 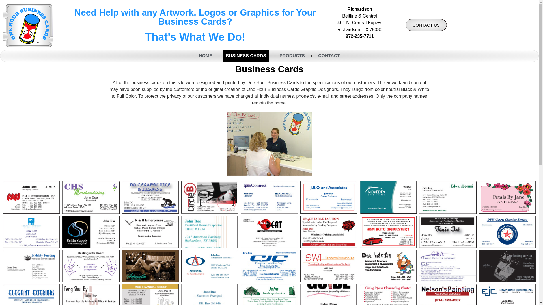 What do you see at coordinates (426, 25) in the screenshot?
I see `CONTACT US` at bounding box center [426, 25].